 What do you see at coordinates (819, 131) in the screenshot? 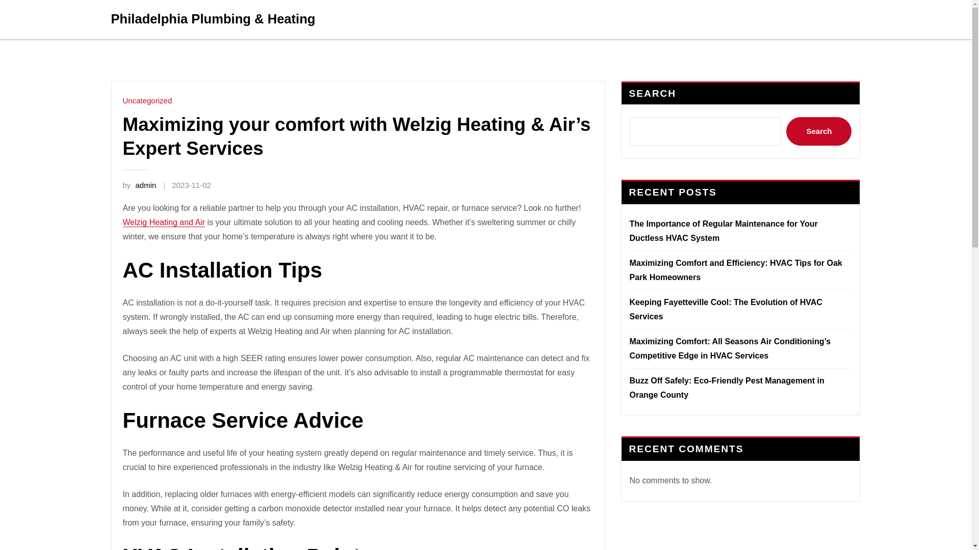
I see `Search` at bounding box center [819, 131].